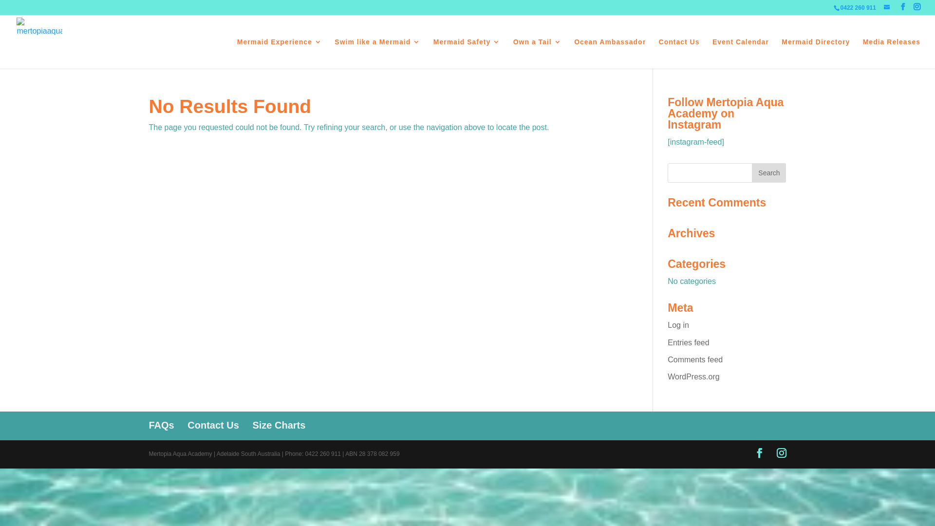 The width and height of the screenshot is (935, 526). What do you see at coordinates (678, 325) in the screenshot?
I see `Log in` at bounding box center [678, 325].